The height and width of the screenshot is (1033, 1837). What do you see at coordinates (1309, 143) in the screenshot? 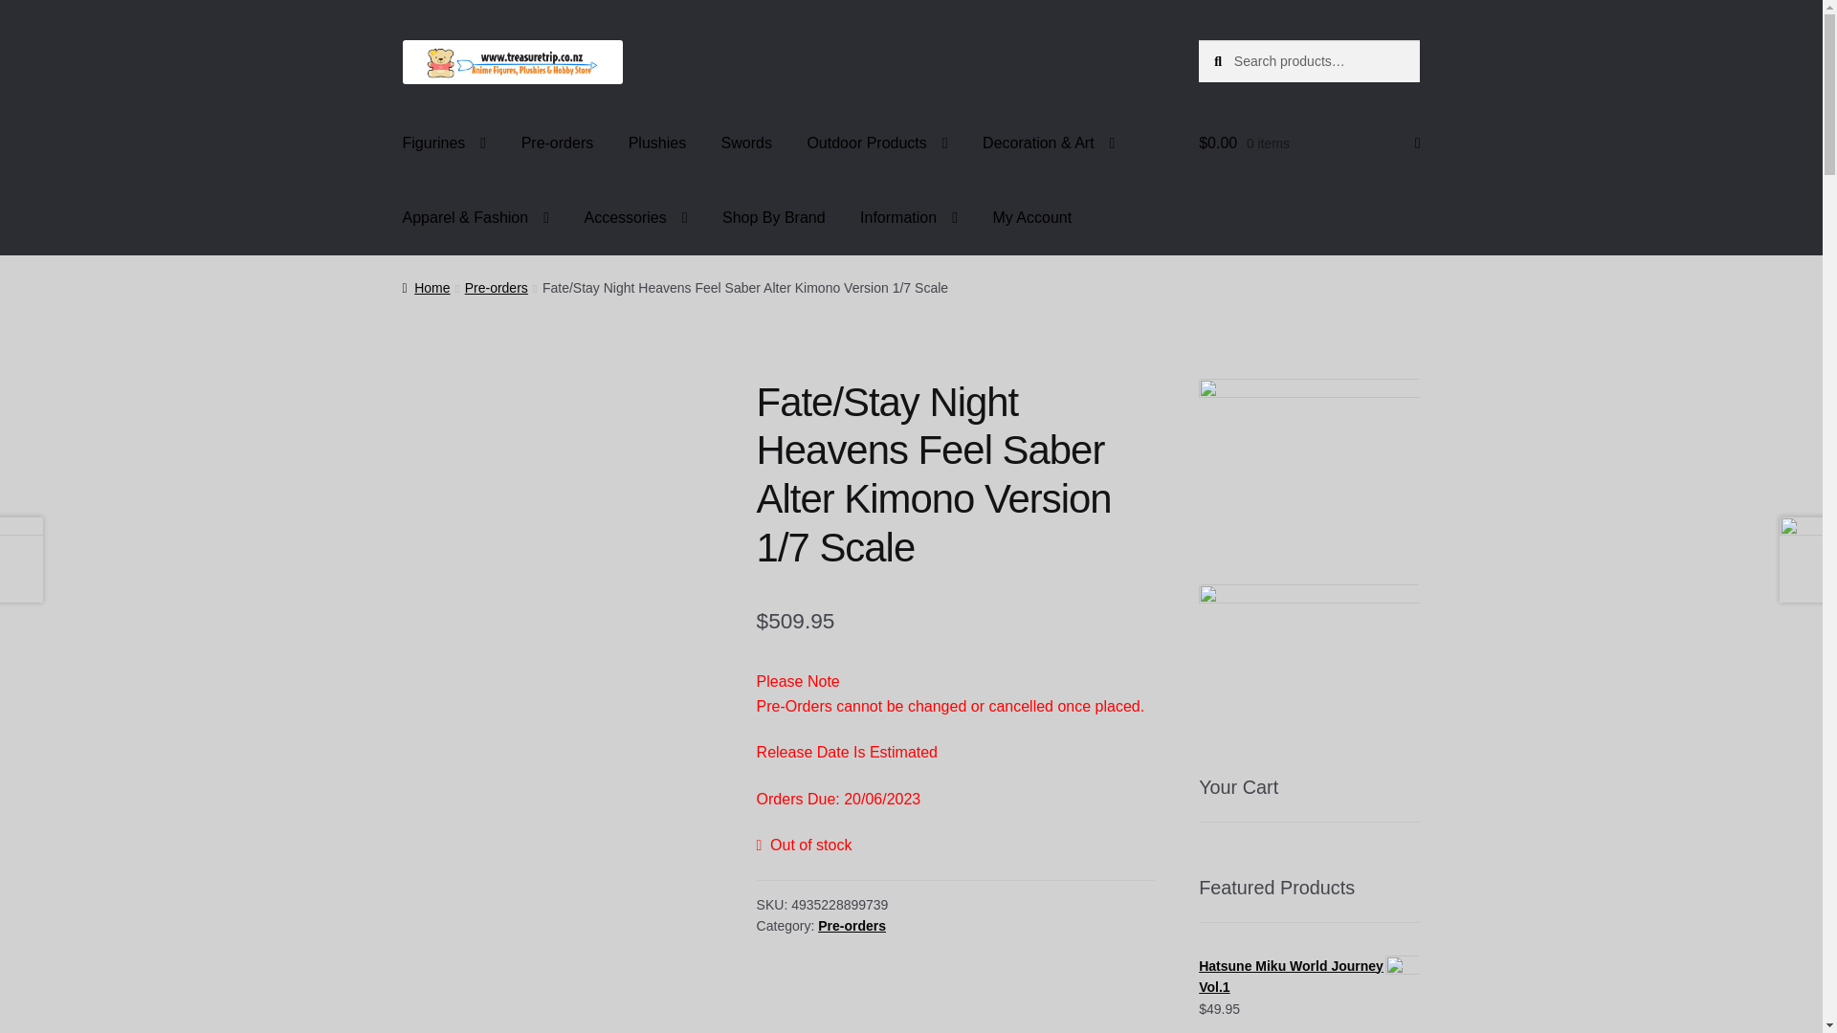
I see `View your shopping cart` at bounding box center [1309, 143].